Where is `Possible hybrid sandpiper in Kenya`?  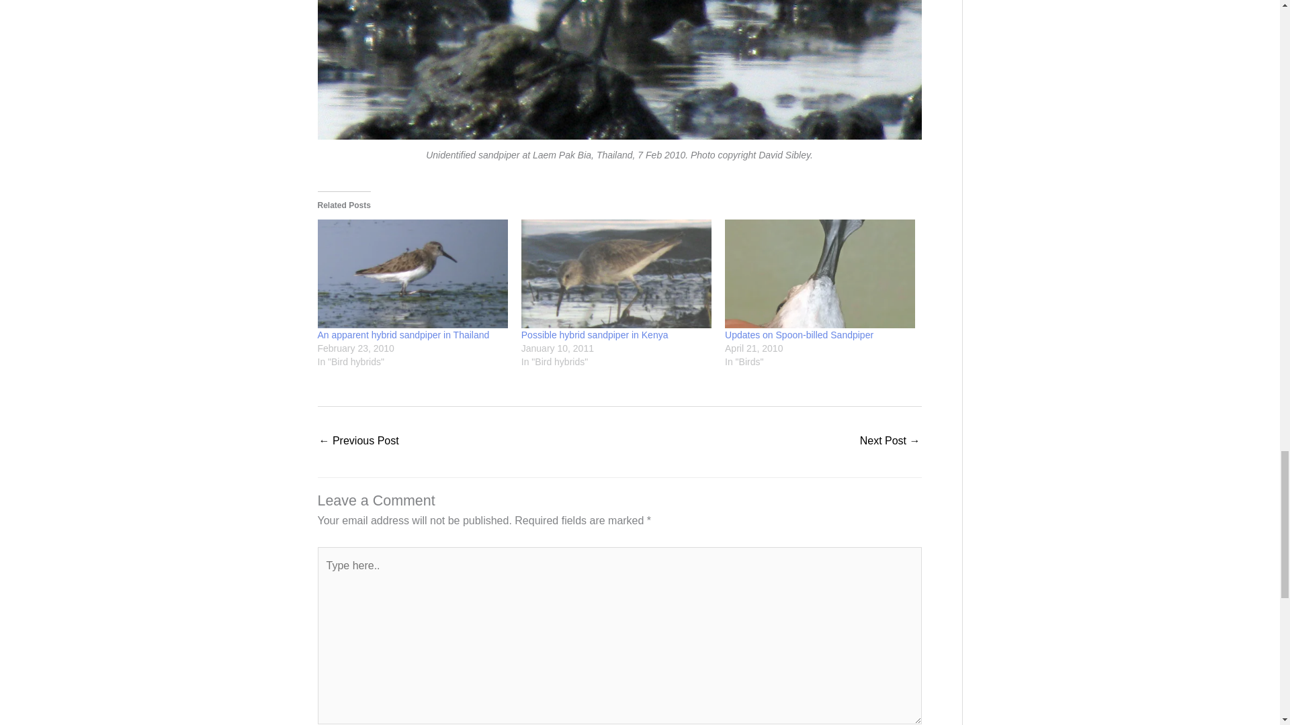
Possible hybrid sandpiper in Kenya is located at coordinates (616, 274).